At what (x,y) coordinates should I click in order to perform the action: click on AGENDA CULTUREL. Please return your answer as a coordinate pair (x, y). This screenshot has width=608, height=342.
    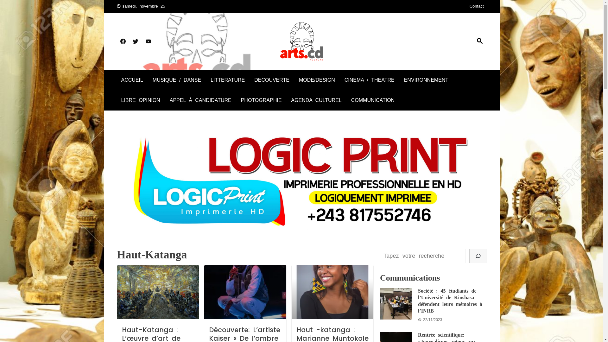
    Looking at the image, I should click on (316, 100).